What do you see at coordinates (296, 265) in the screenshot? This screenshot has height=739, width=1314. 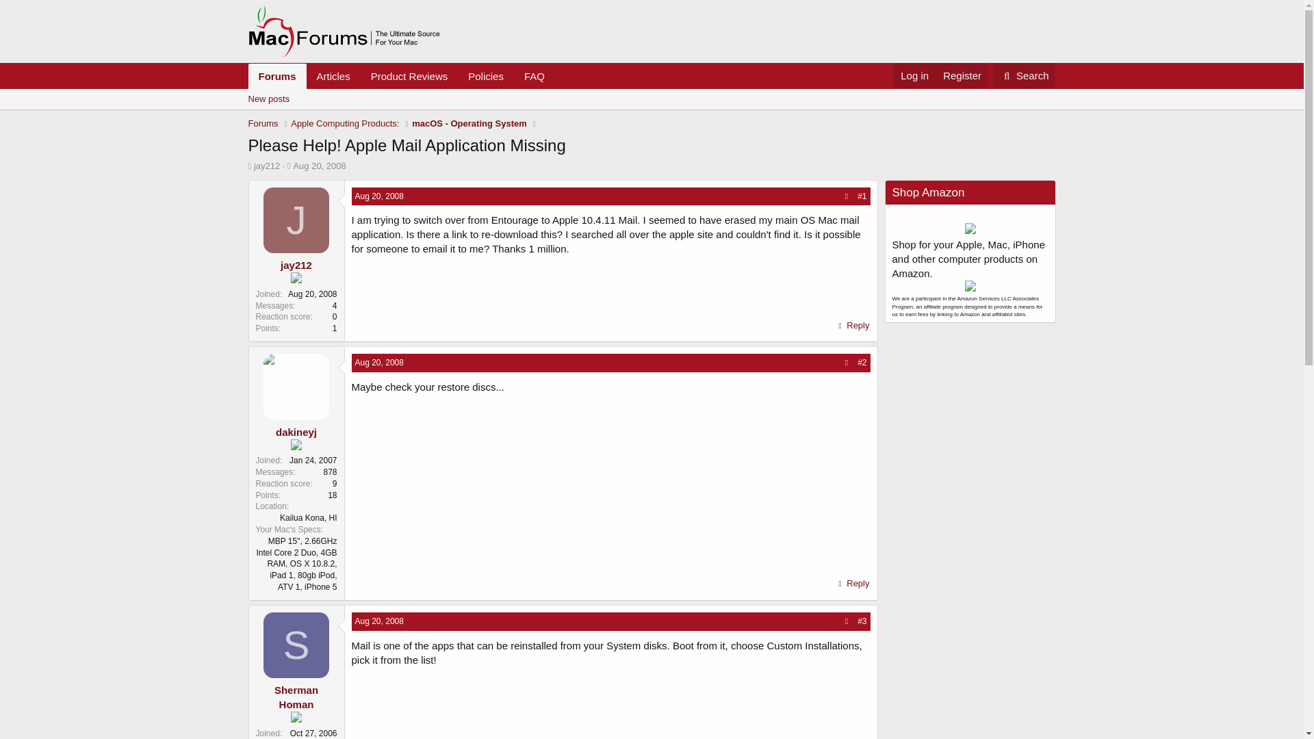 I see `Search` at bounding box center [296, 265].